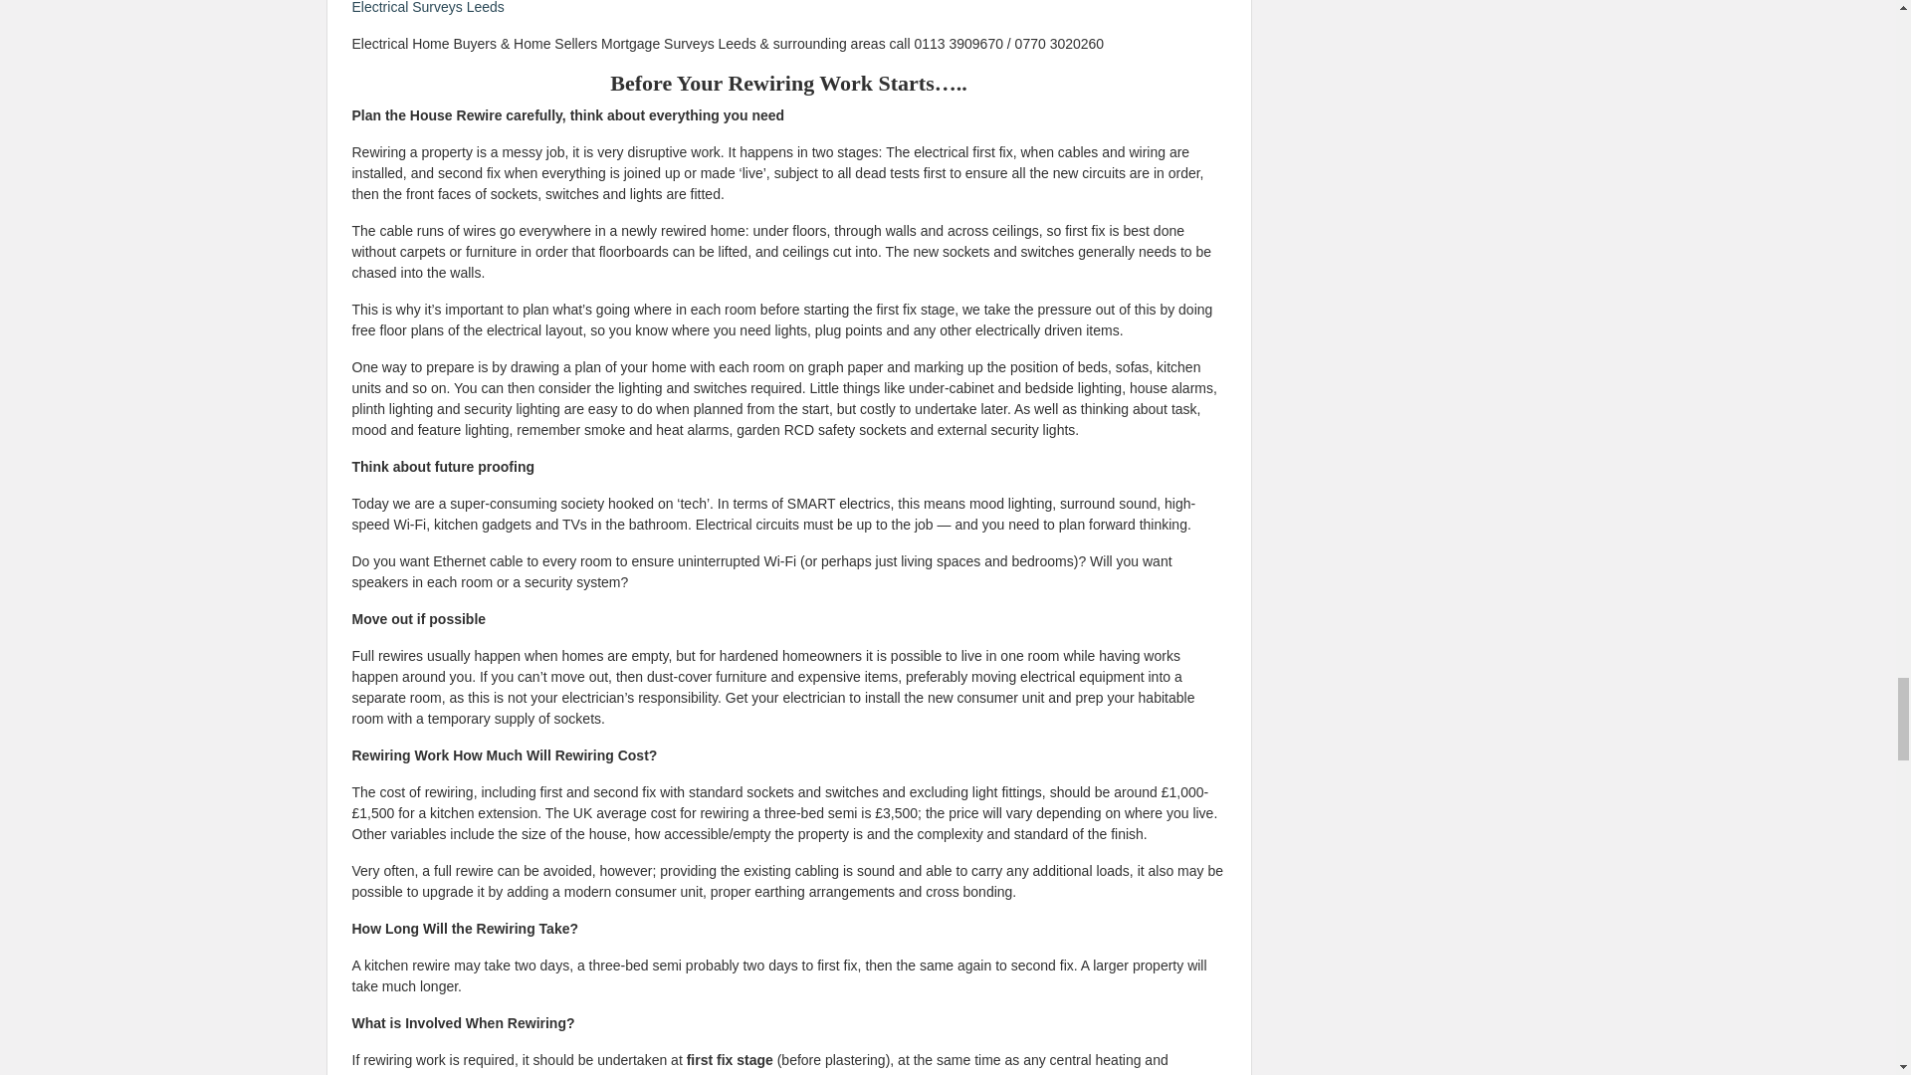  What do you see at coordinates (428, 8) in the screenshot?
I see `Electrical Surveys Leeds` at bounding box center [428, 8].